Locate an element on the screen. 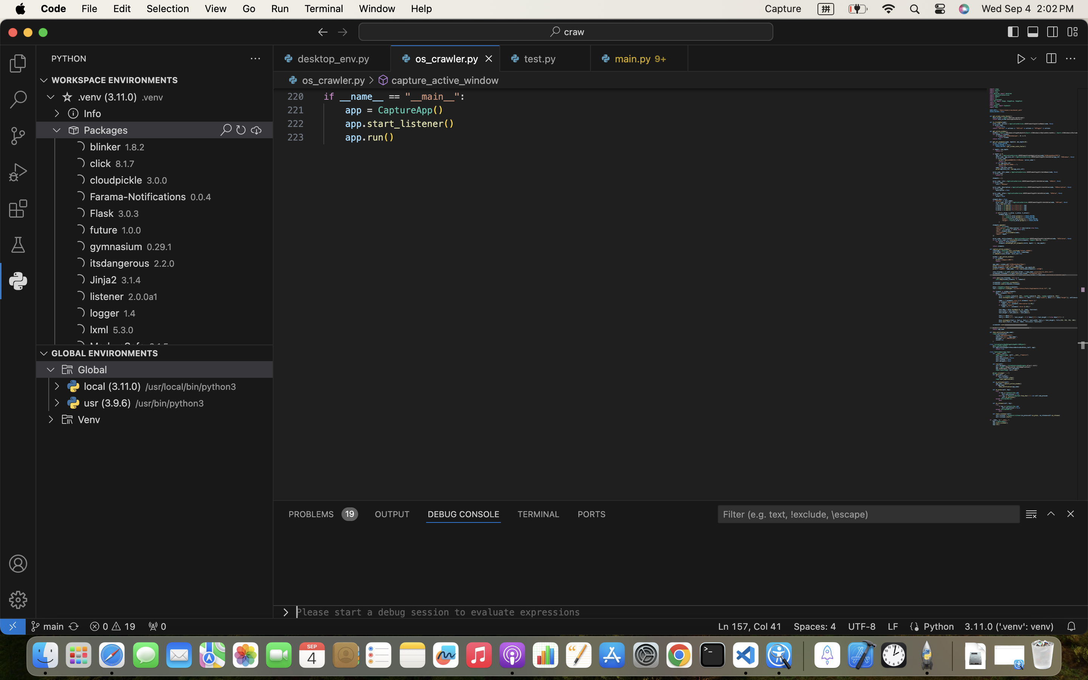  Global is located at coordinates (93, 369).